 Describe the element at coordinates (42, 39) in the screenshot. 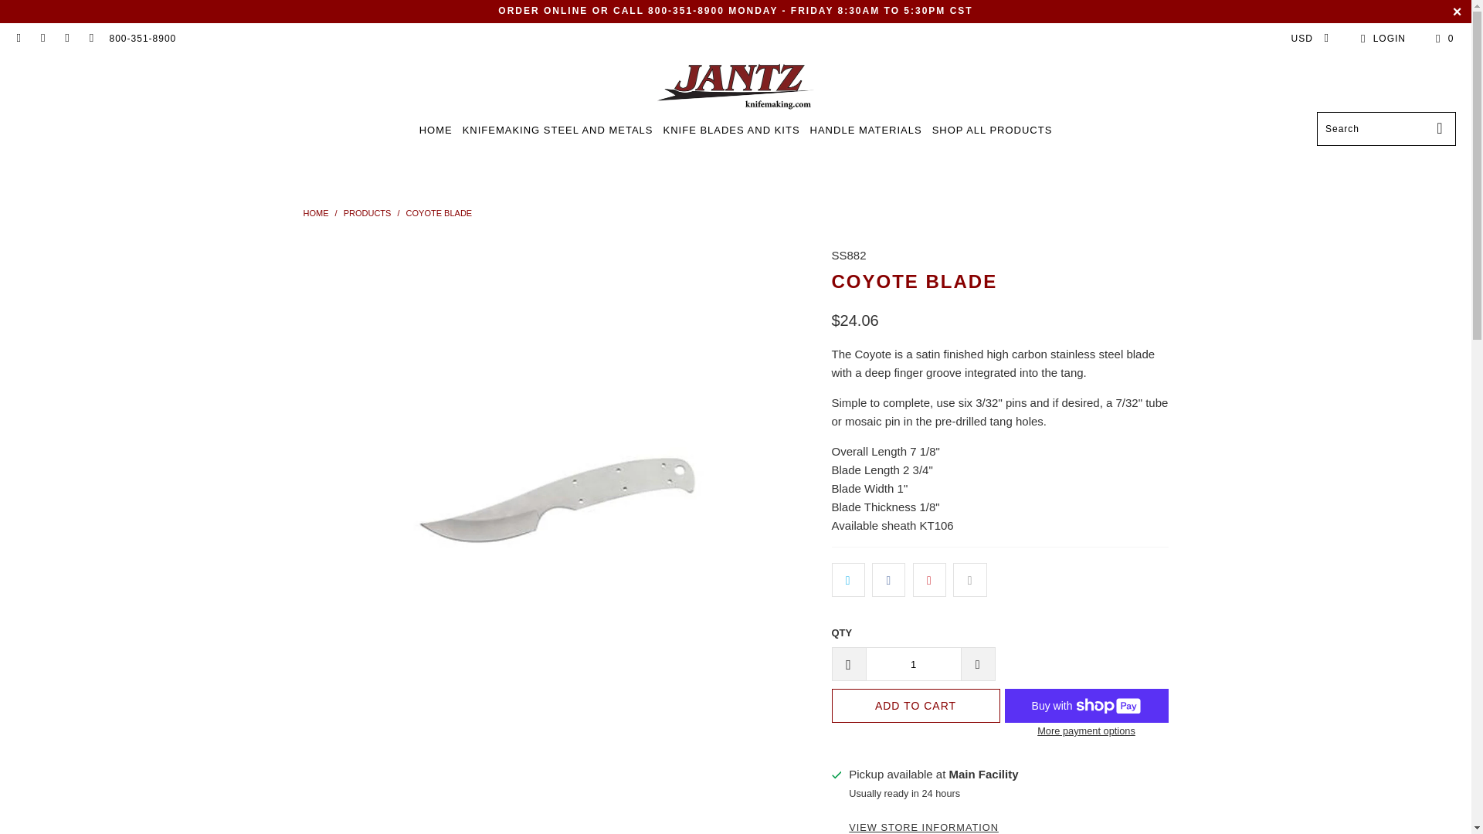

I see `Jantz Supply on Facebook` at that location.